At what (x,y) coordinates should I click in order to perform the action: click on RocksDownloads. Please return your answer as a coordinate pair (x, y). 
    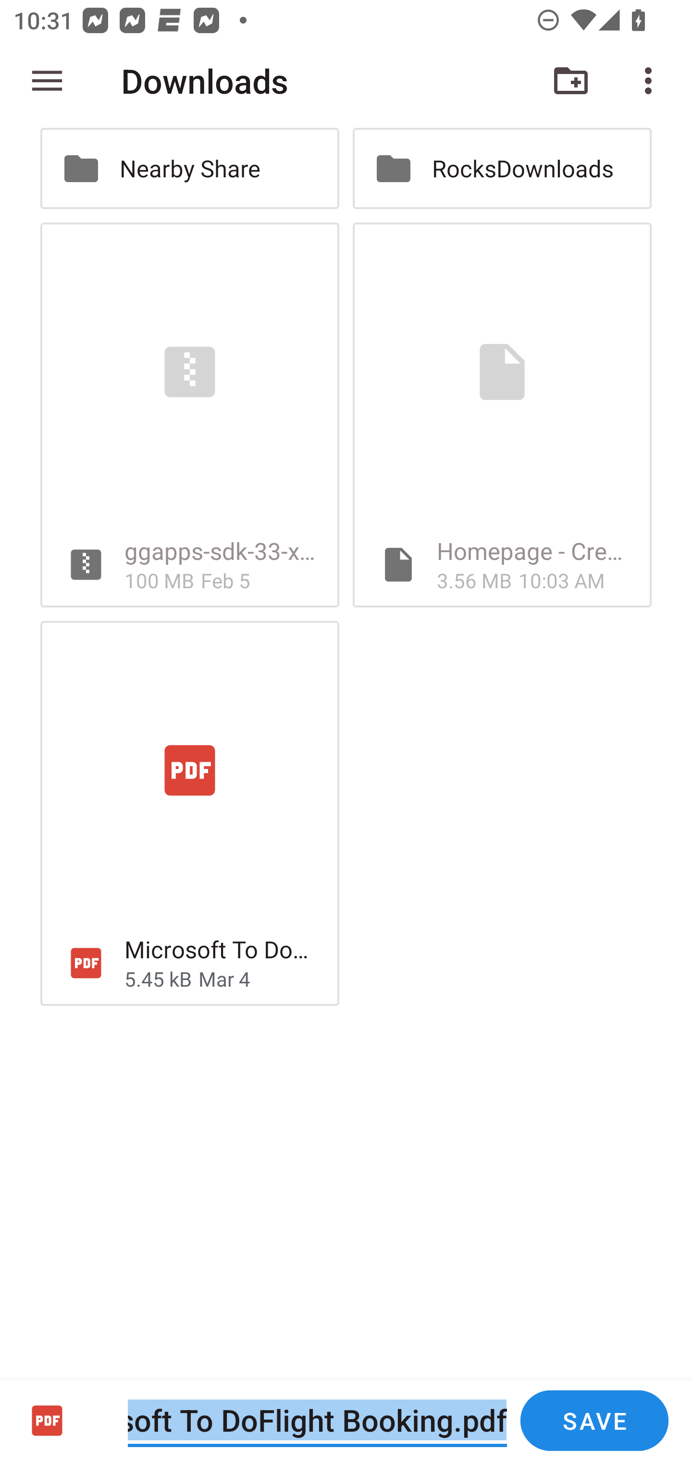
    Looking at the image, I should click on (502, 168).